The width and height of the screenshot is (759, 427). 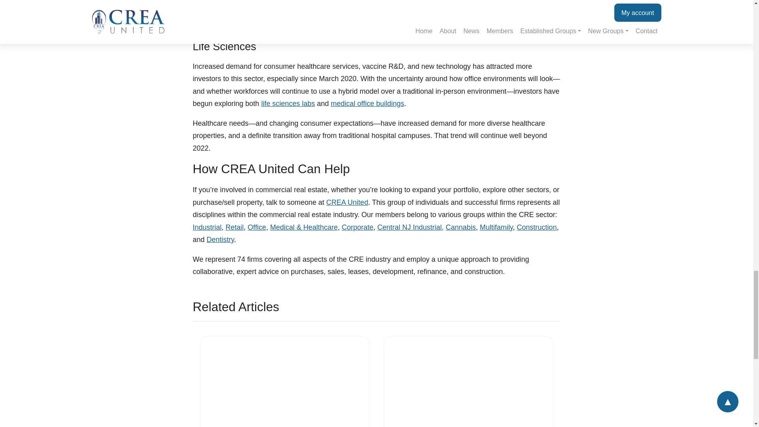 I want to click on Central NJ Industrial,, so click(x=410, y=227).